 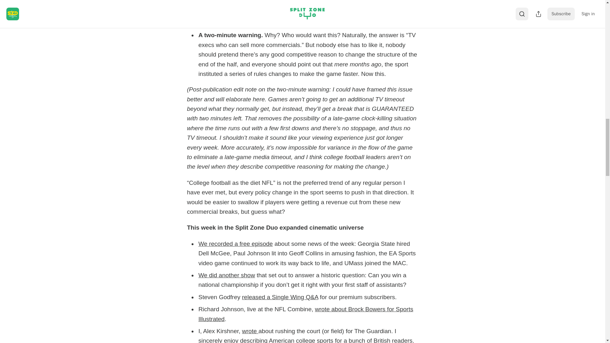 What do you see at coordinates (306, 314) in the screenshot?
I see `wrote about Brock Bowers for Sports Illustrated` at bounding box center [306, 314].